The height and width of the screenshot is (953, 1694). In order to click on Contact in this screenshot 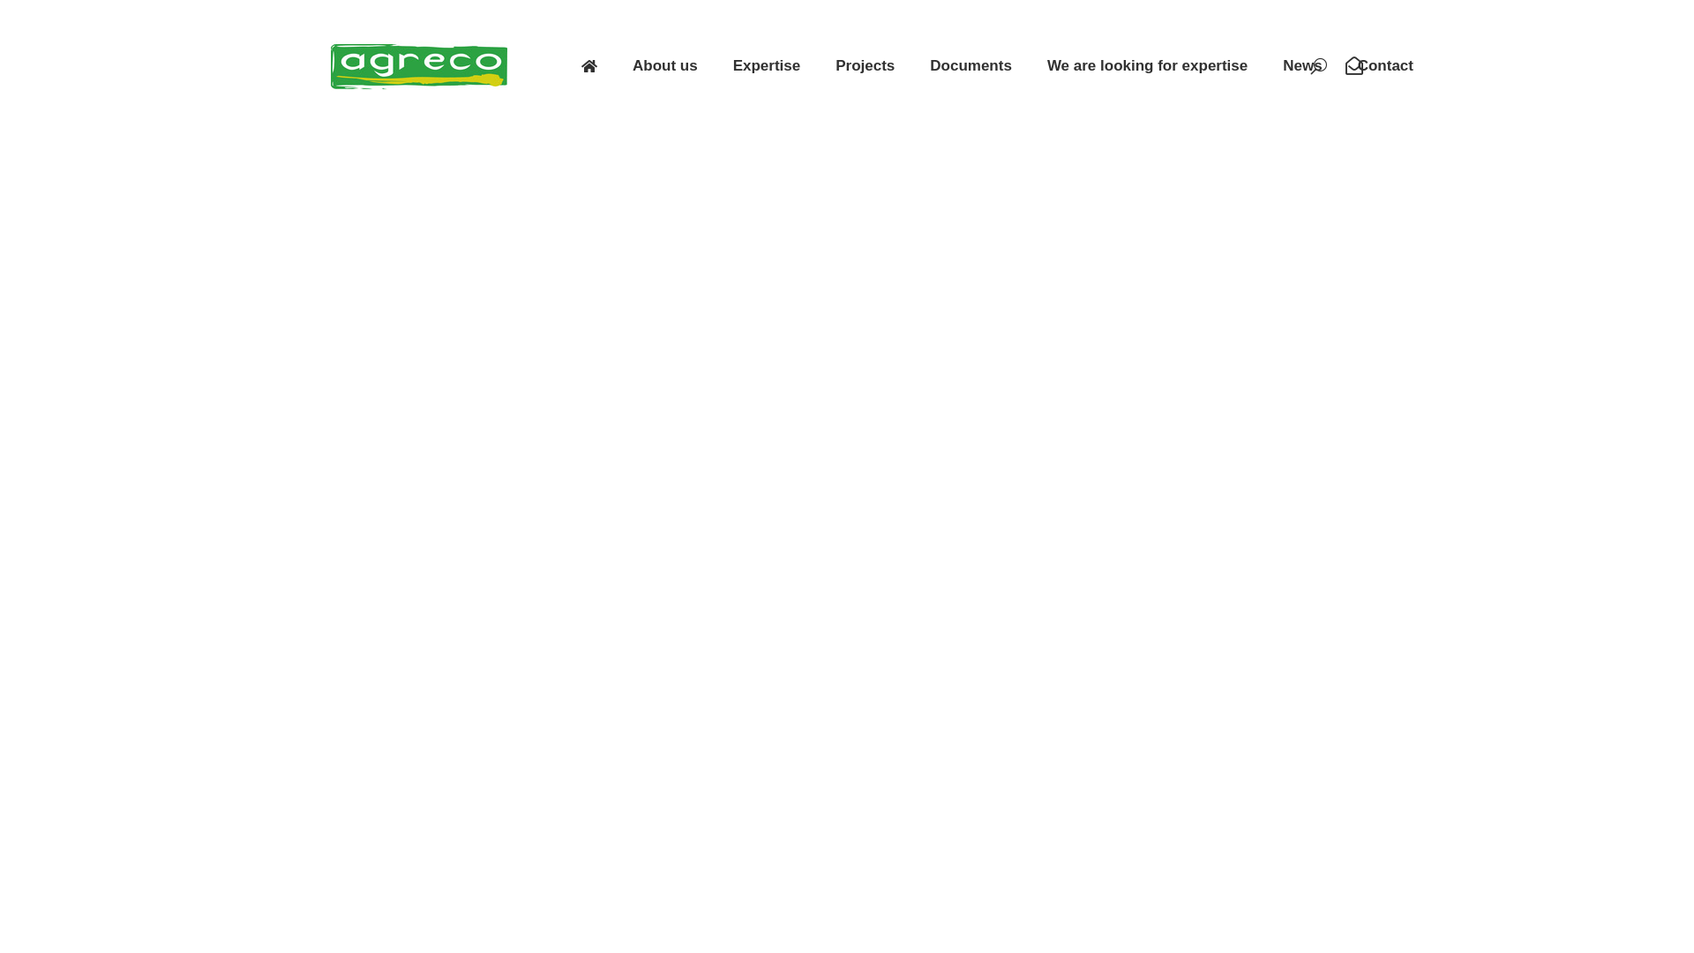, I will do `click(1385, 66)`.